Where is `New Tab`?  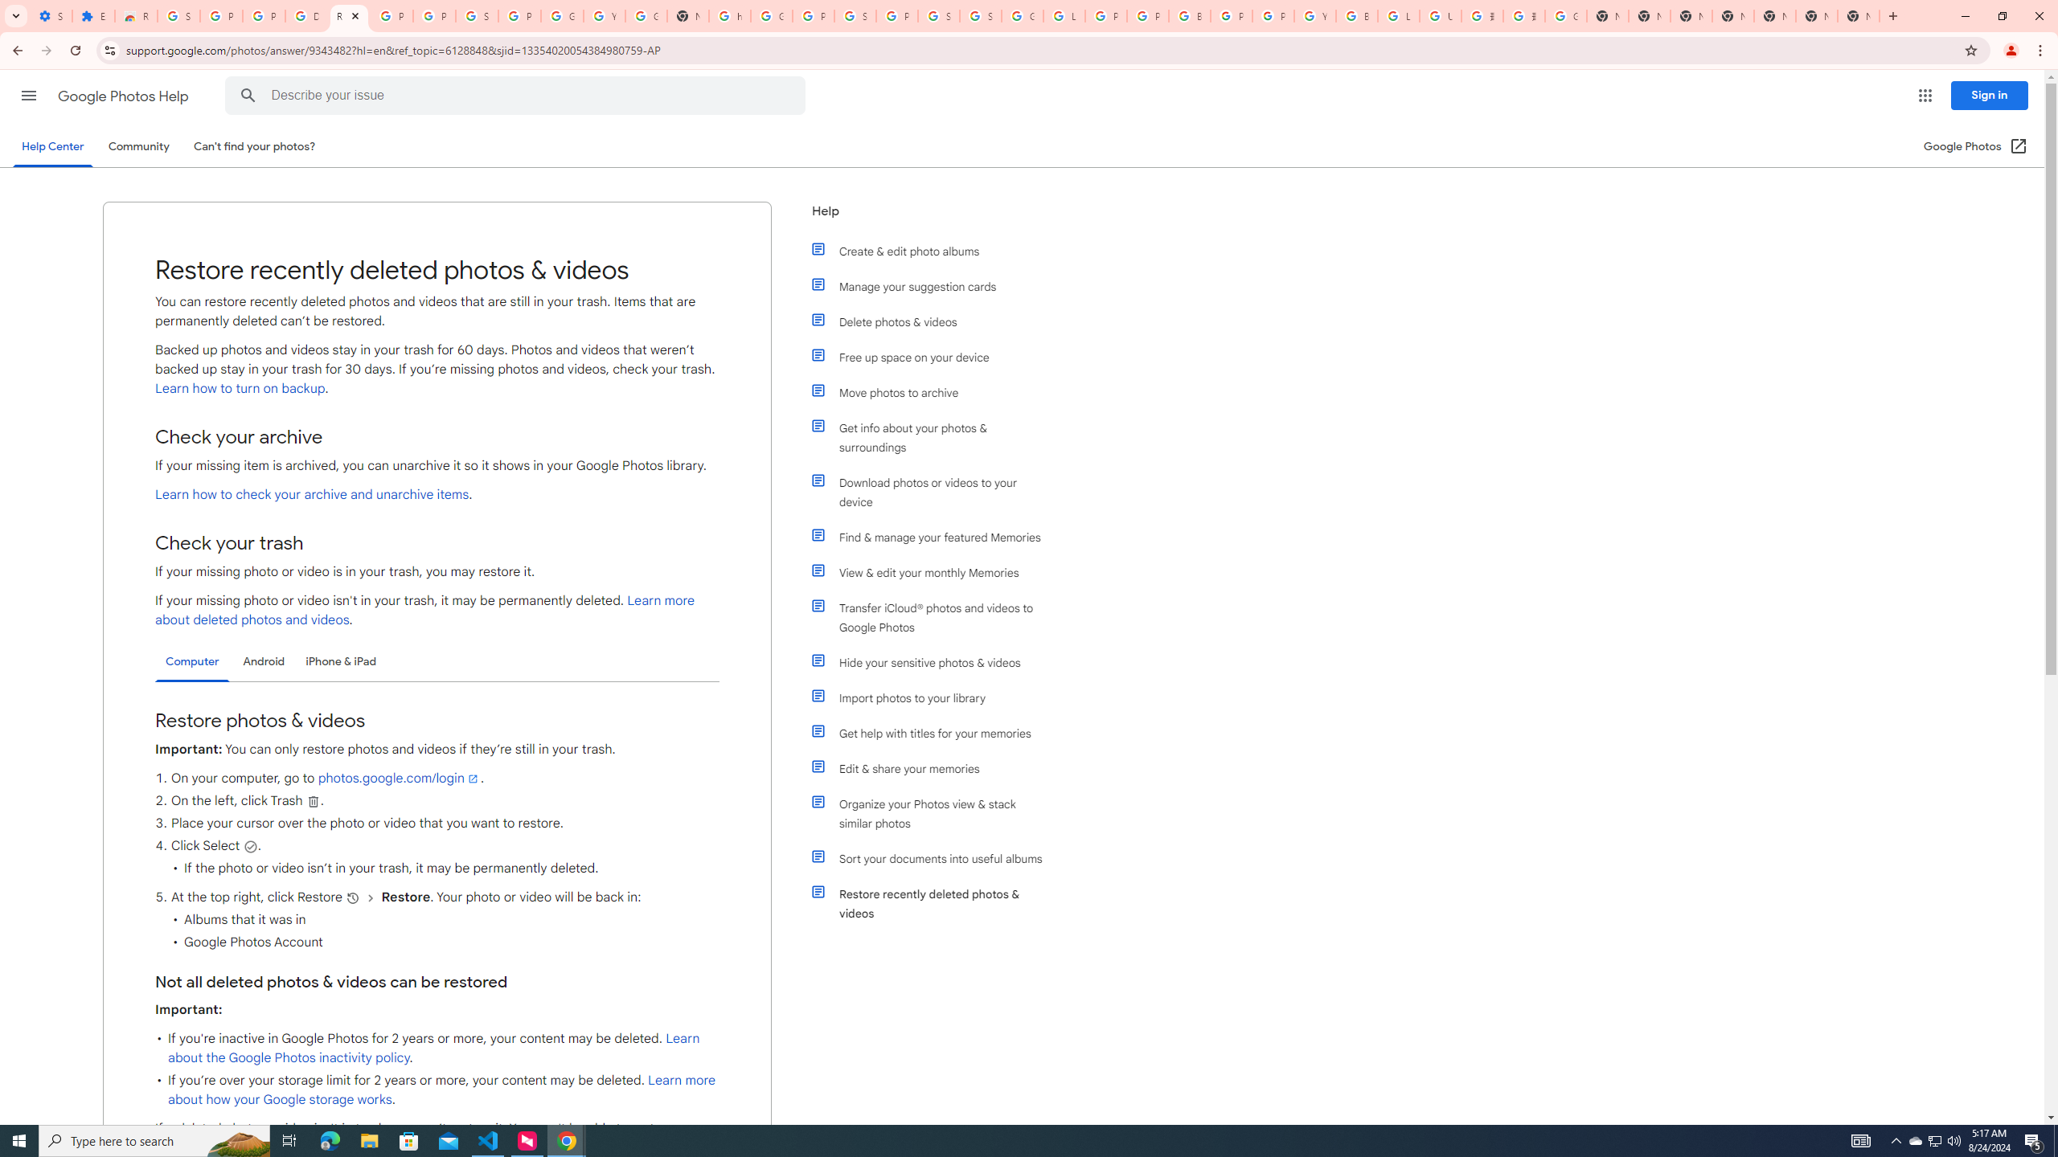 New Tab is located at coordinates (1733, 16).